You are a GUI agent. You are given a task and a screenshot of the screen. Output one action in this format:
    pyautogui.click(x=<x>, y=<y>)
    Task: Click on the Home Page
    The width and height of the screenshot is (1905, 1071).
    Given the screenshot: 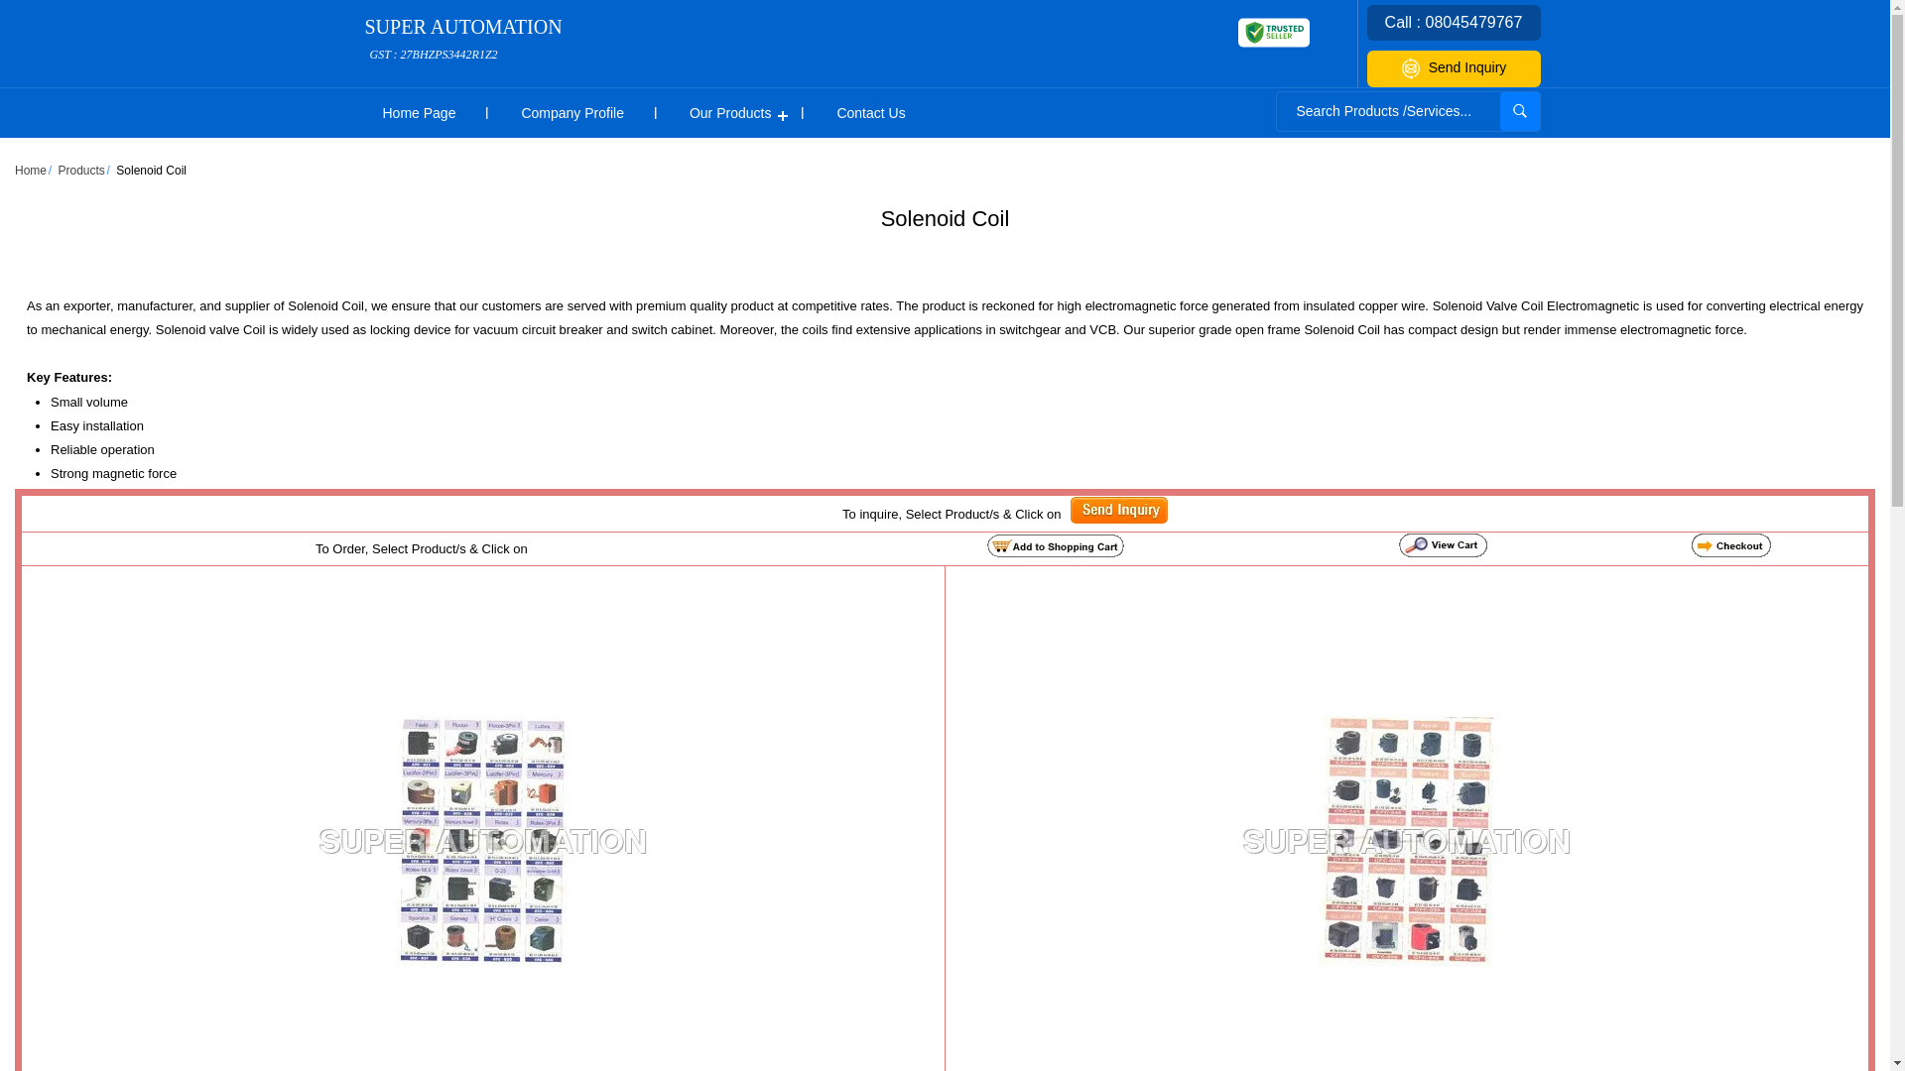 What is the action you would take?
    pyautogui.click(x=418, y=113)
    